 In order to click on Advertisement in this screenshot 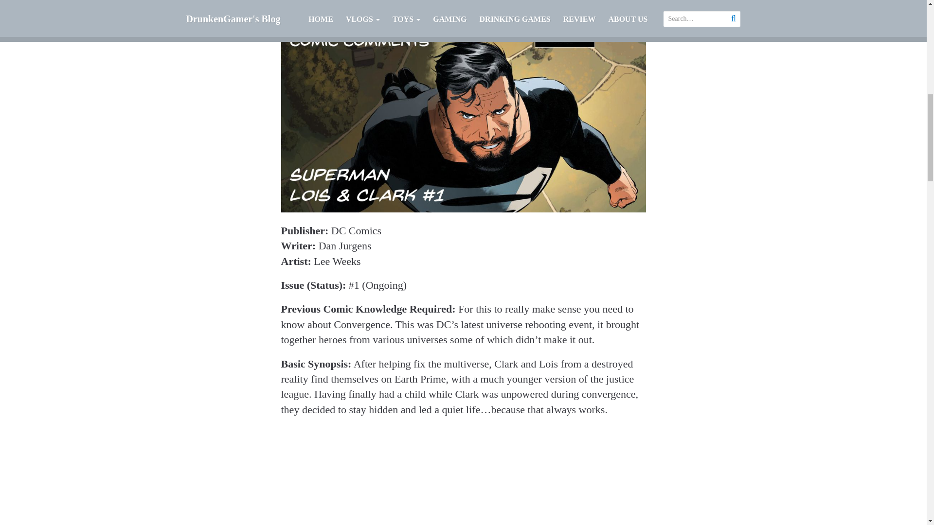, I will do `click(463, 475)`.